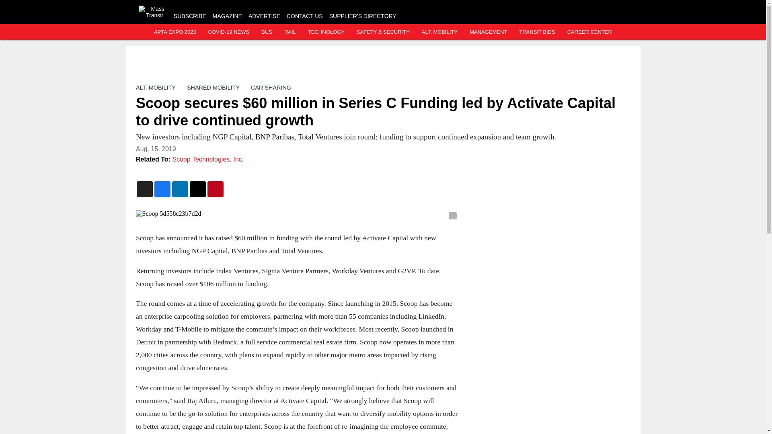  What do you see at coordinates (156, 87) in the screenshot?
I see `ALT. MOBILITY` at bounding box center [156, 87].